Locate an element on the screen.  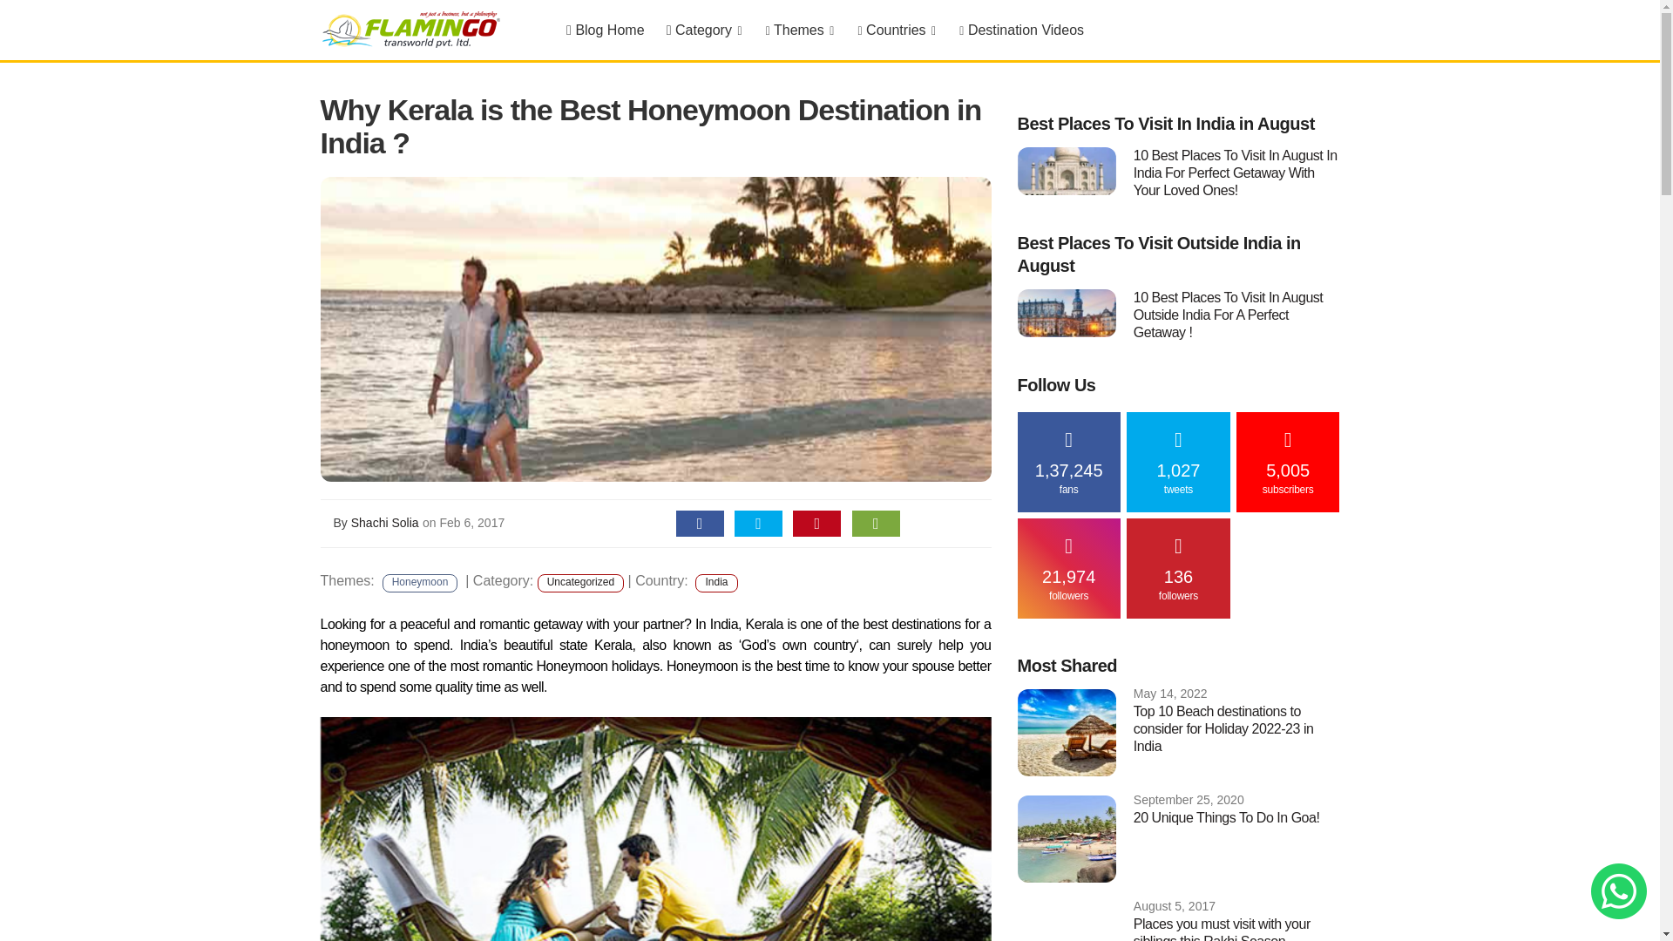
Themes is located at coordinates (798, 30).